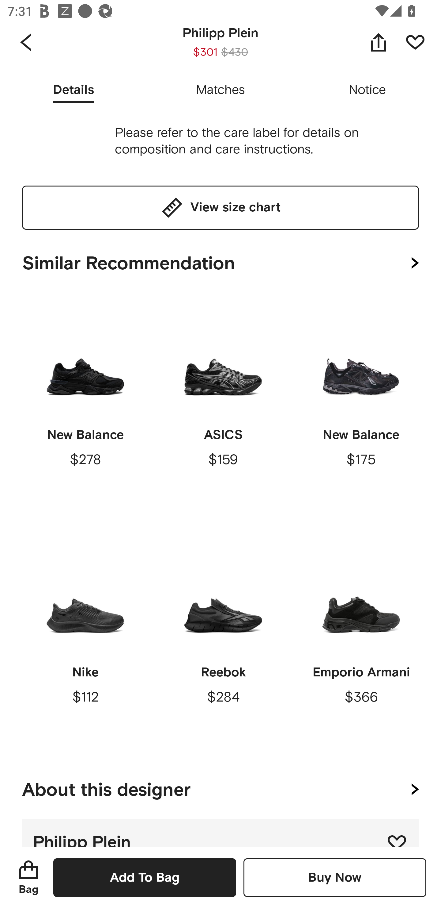 The image size is (441, 908). Describe the element at coordinates (221, 261) in the screenshot. I see `Similar Recommendation` at that location.